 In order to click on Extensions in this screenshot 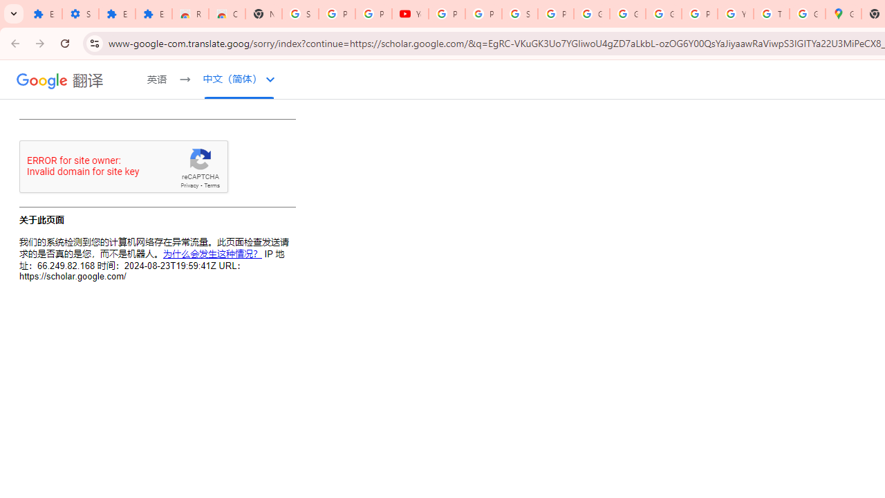, I will do `click(44, 14)`.